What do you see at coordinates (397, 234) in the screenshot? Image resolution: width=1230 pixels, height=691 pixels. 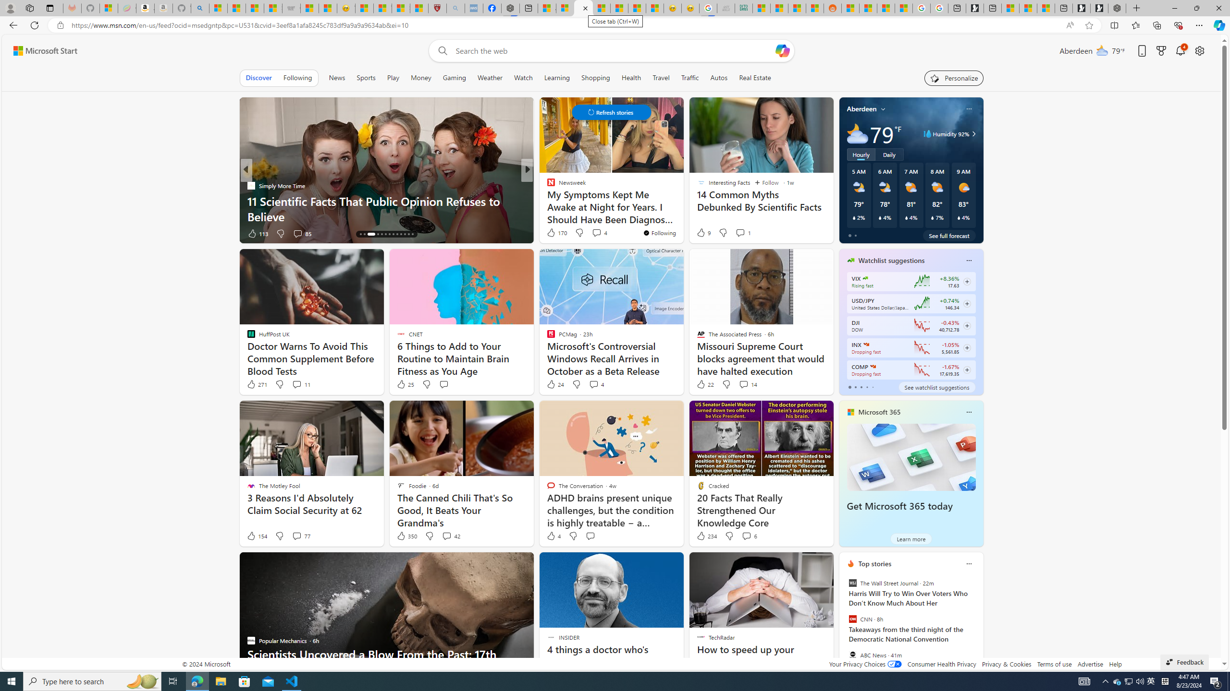 I see `AutomationID: tab-22` at bounding box center [397, 234].